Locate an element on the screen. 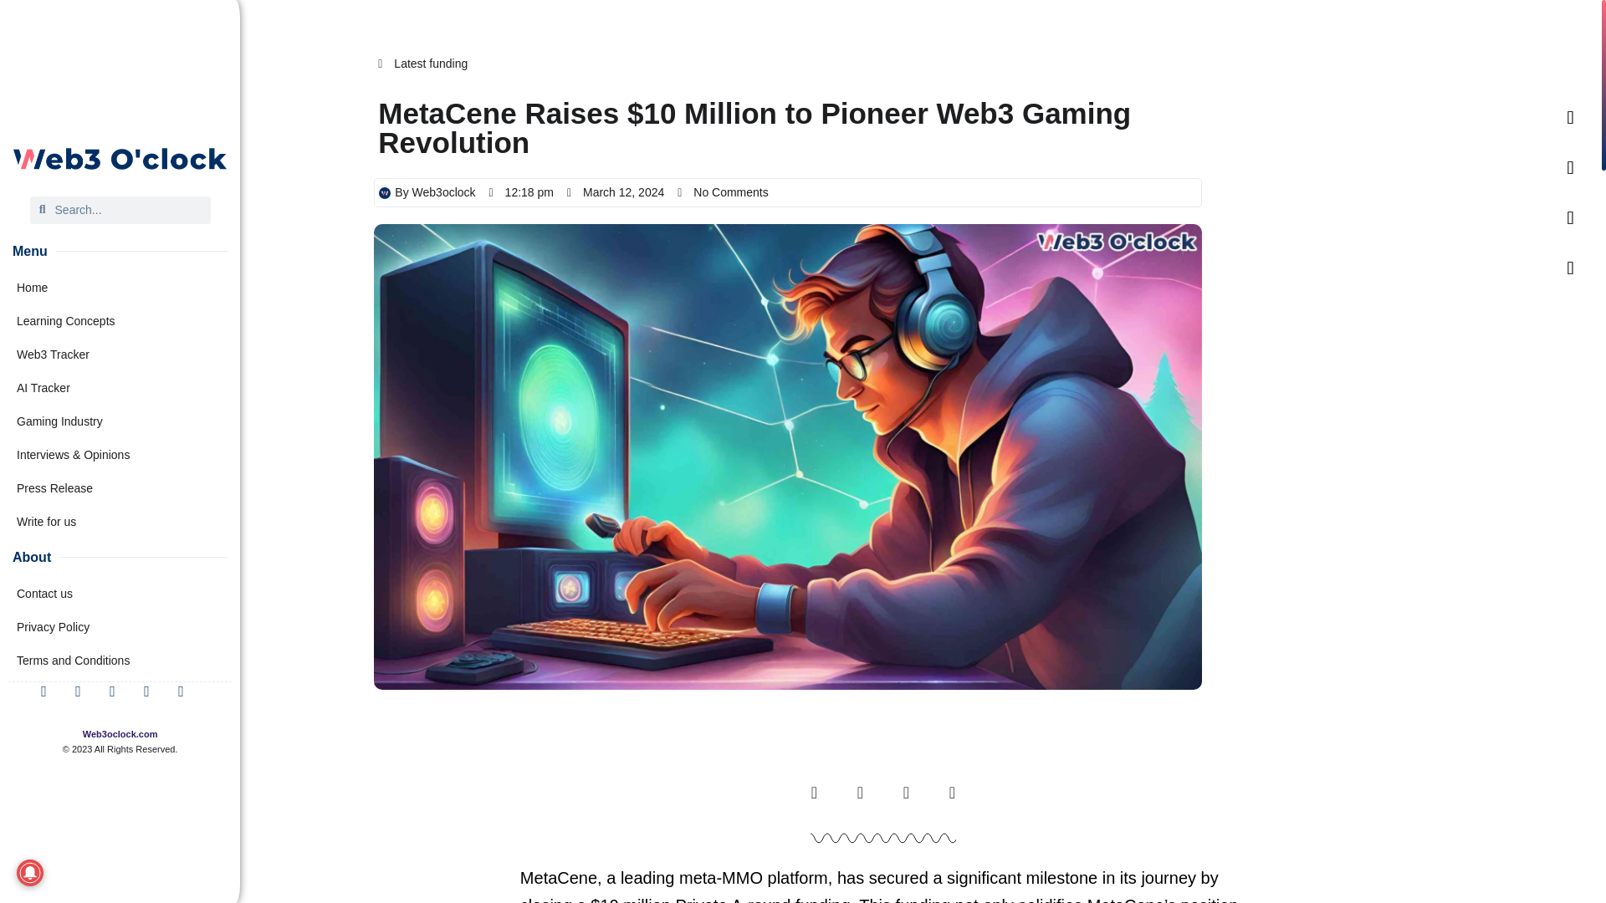  March 12, 2024 is located at coordinates (616, 192).